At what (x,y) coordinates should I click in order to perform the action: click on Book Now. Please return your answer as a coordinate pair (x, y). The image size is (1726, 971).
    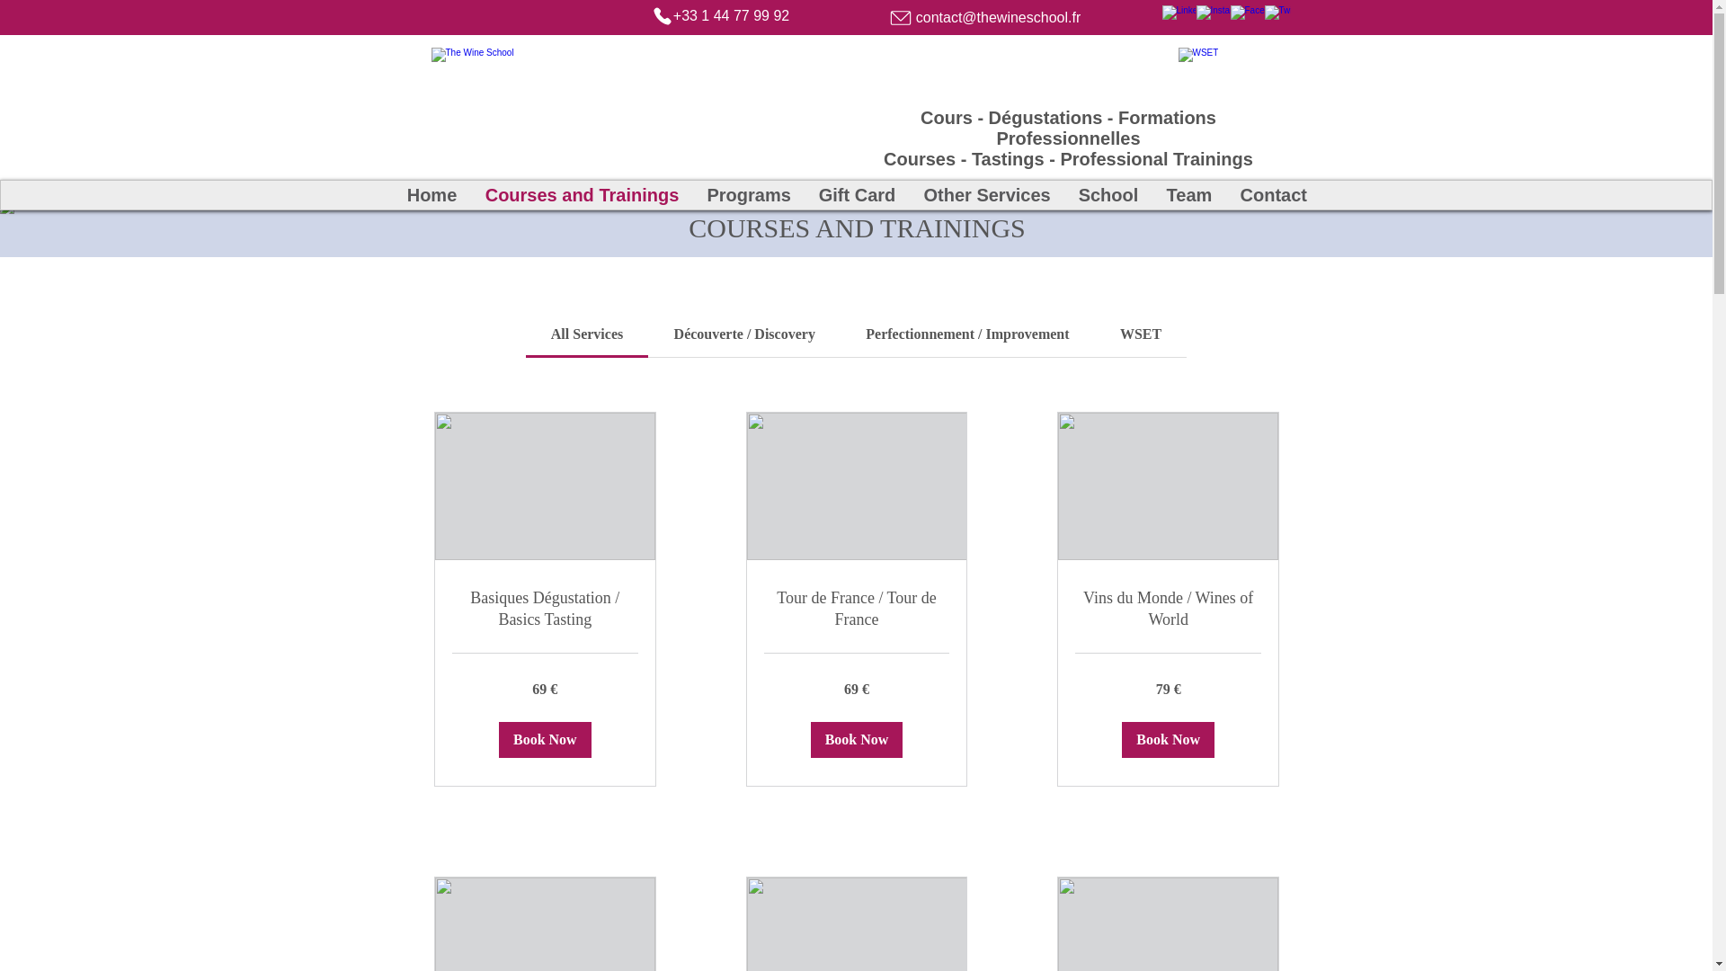
    Looking at the image, I should click on (856, 740).